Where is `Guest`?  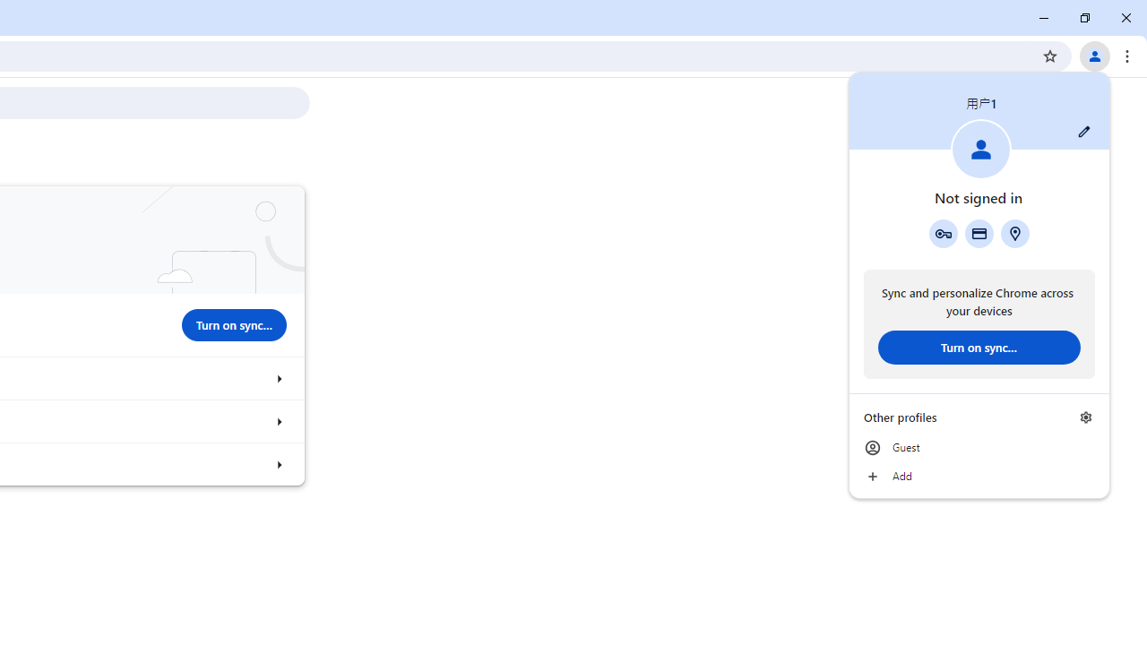
Guest is located at coordinates (979, 448).